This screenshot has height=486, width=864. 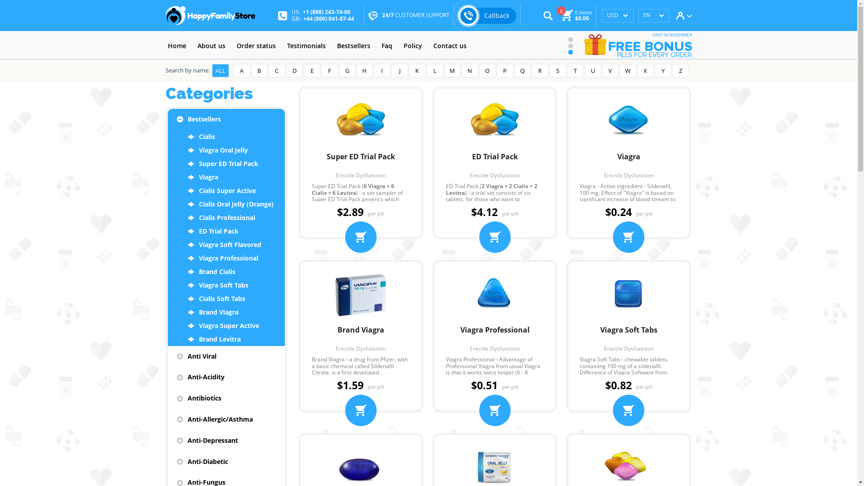 What do you see at coordinates (220, 71) in the screenshot?
I see `ALL` at bounding box center [220, 71].